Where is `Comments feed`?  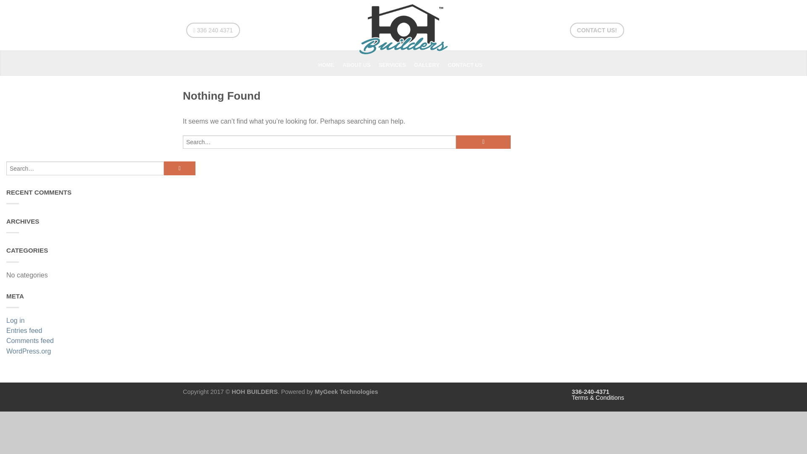
Comments feed is located at coordinates (101, 342).